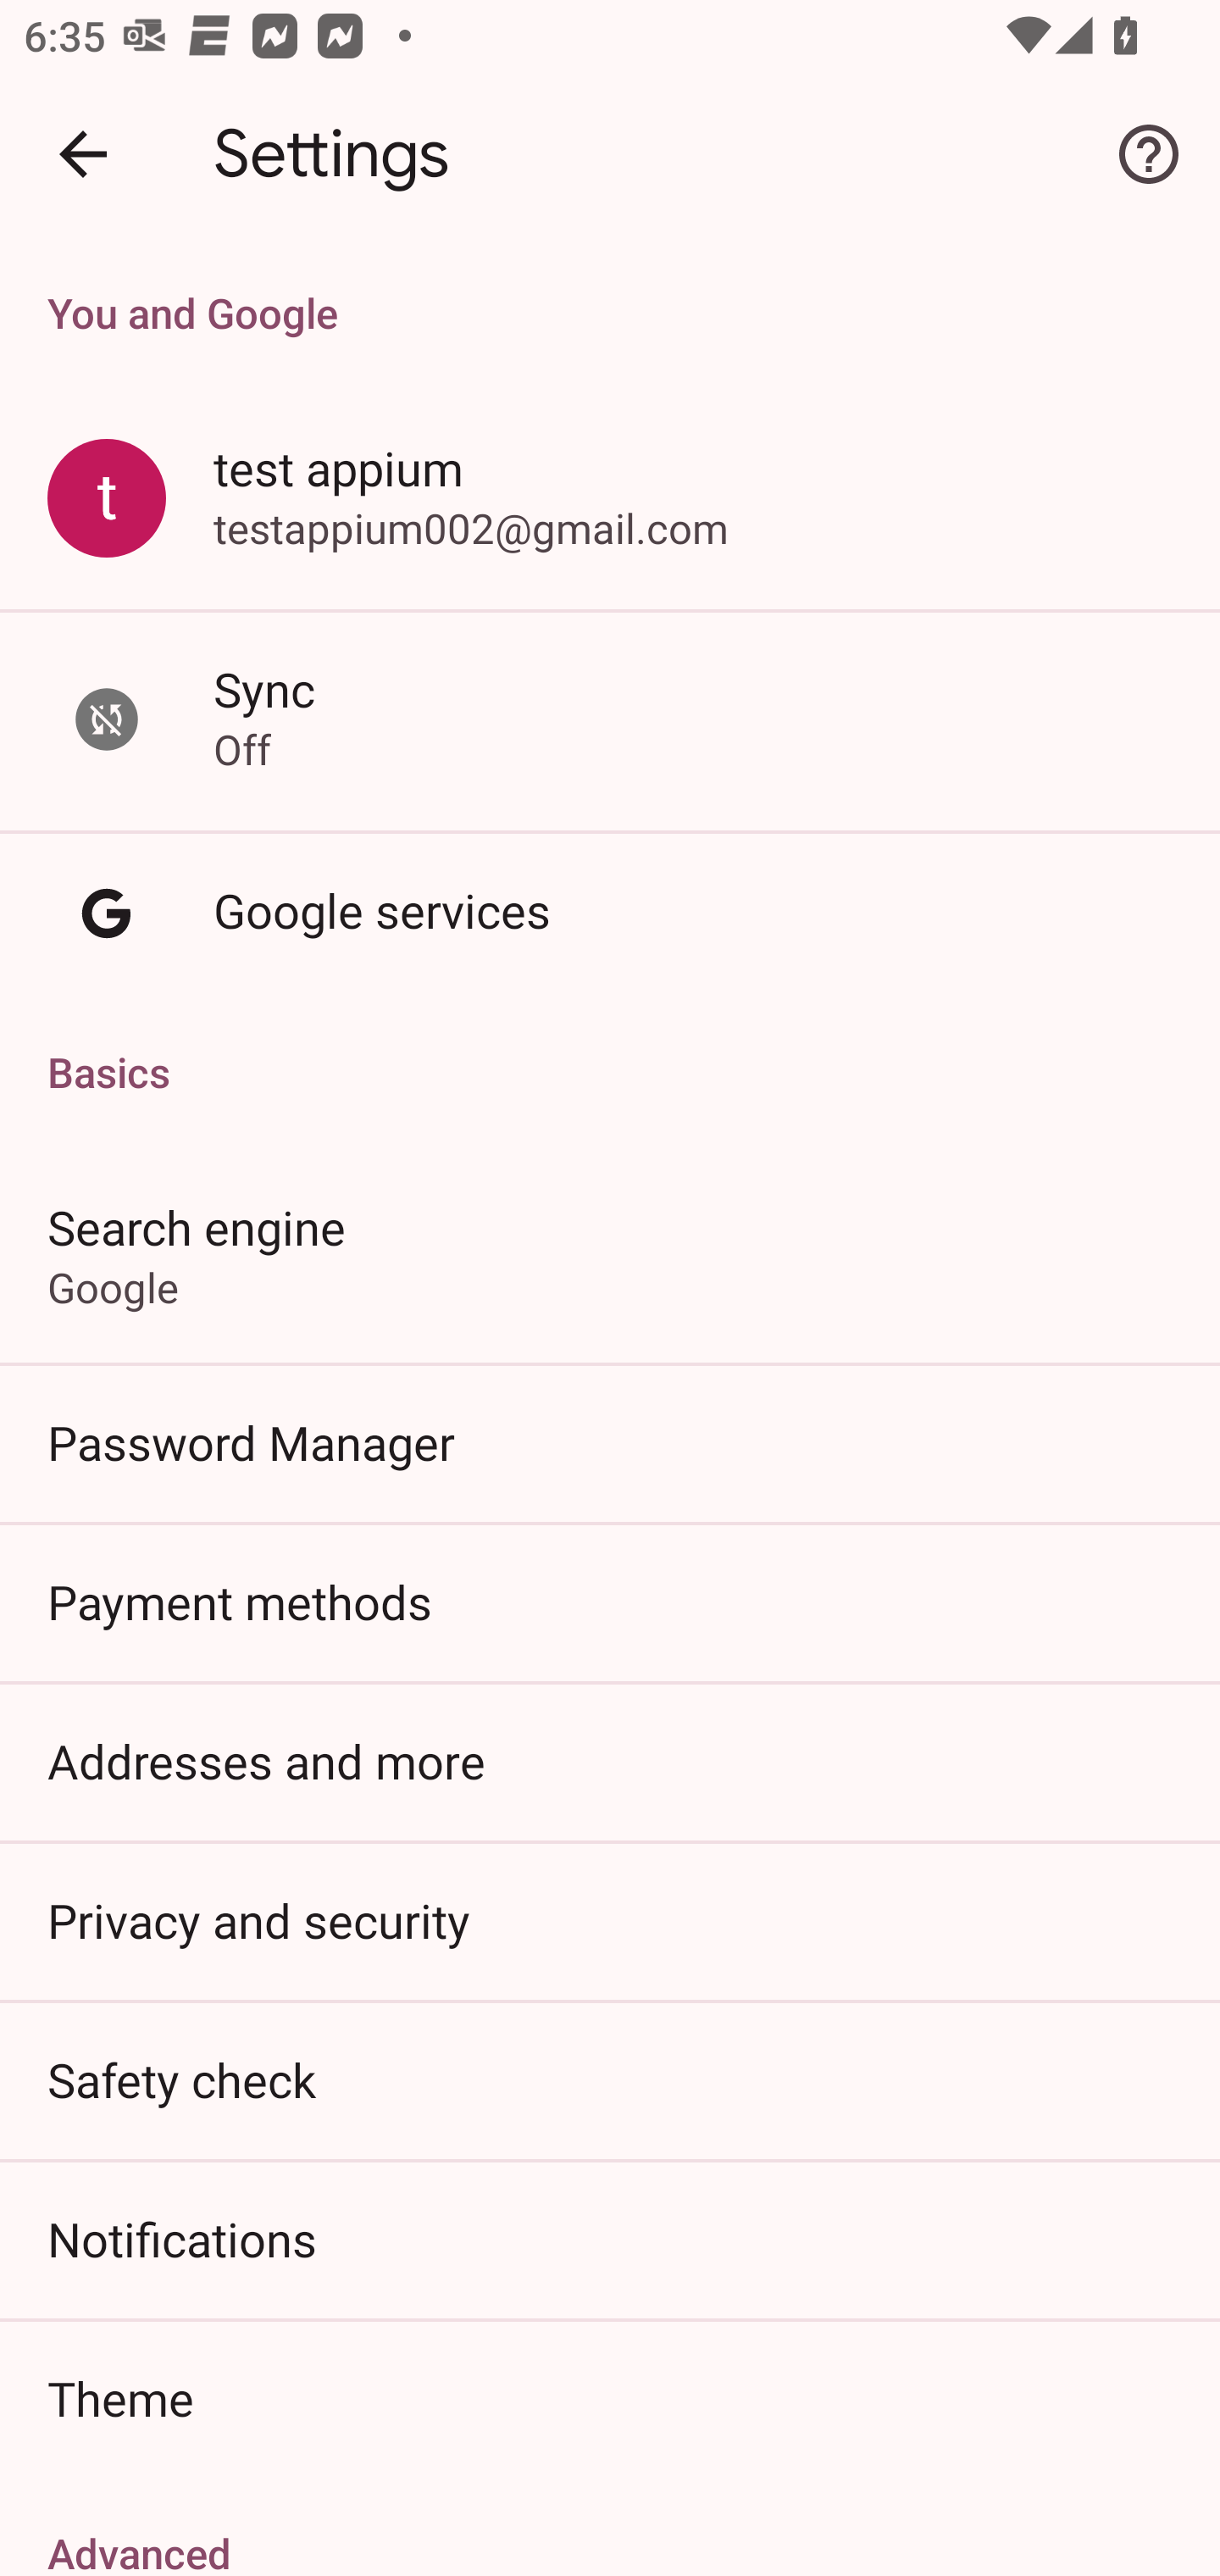 This screenshot has width=1220, height=2576. Describe the element at coordinates (610, 1442) in the screenshot. I see `Password Manager` at that location.